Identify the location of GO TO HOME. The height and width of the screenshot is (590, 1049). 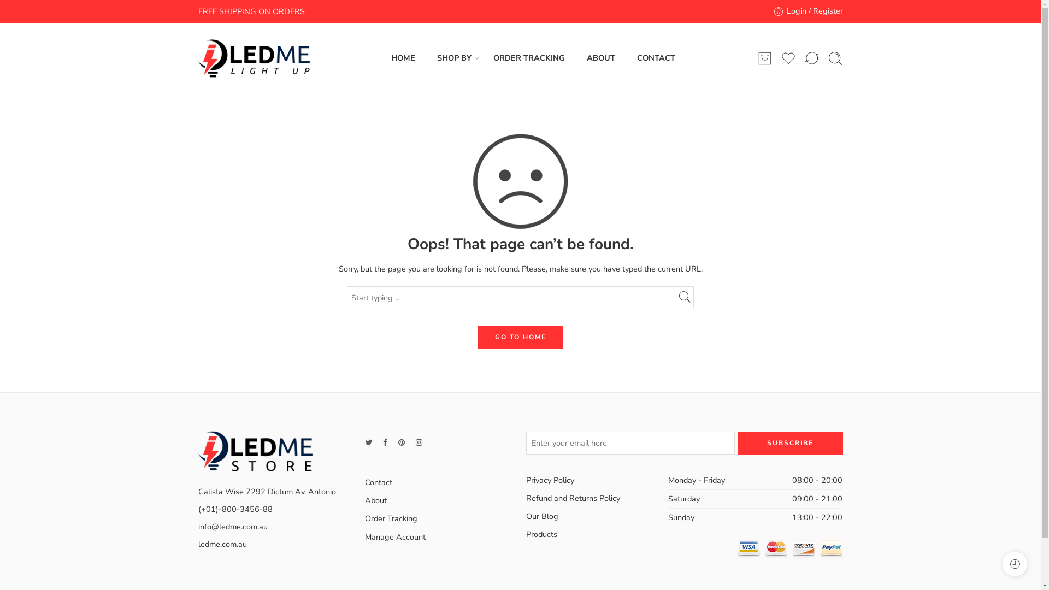
(520, 337).